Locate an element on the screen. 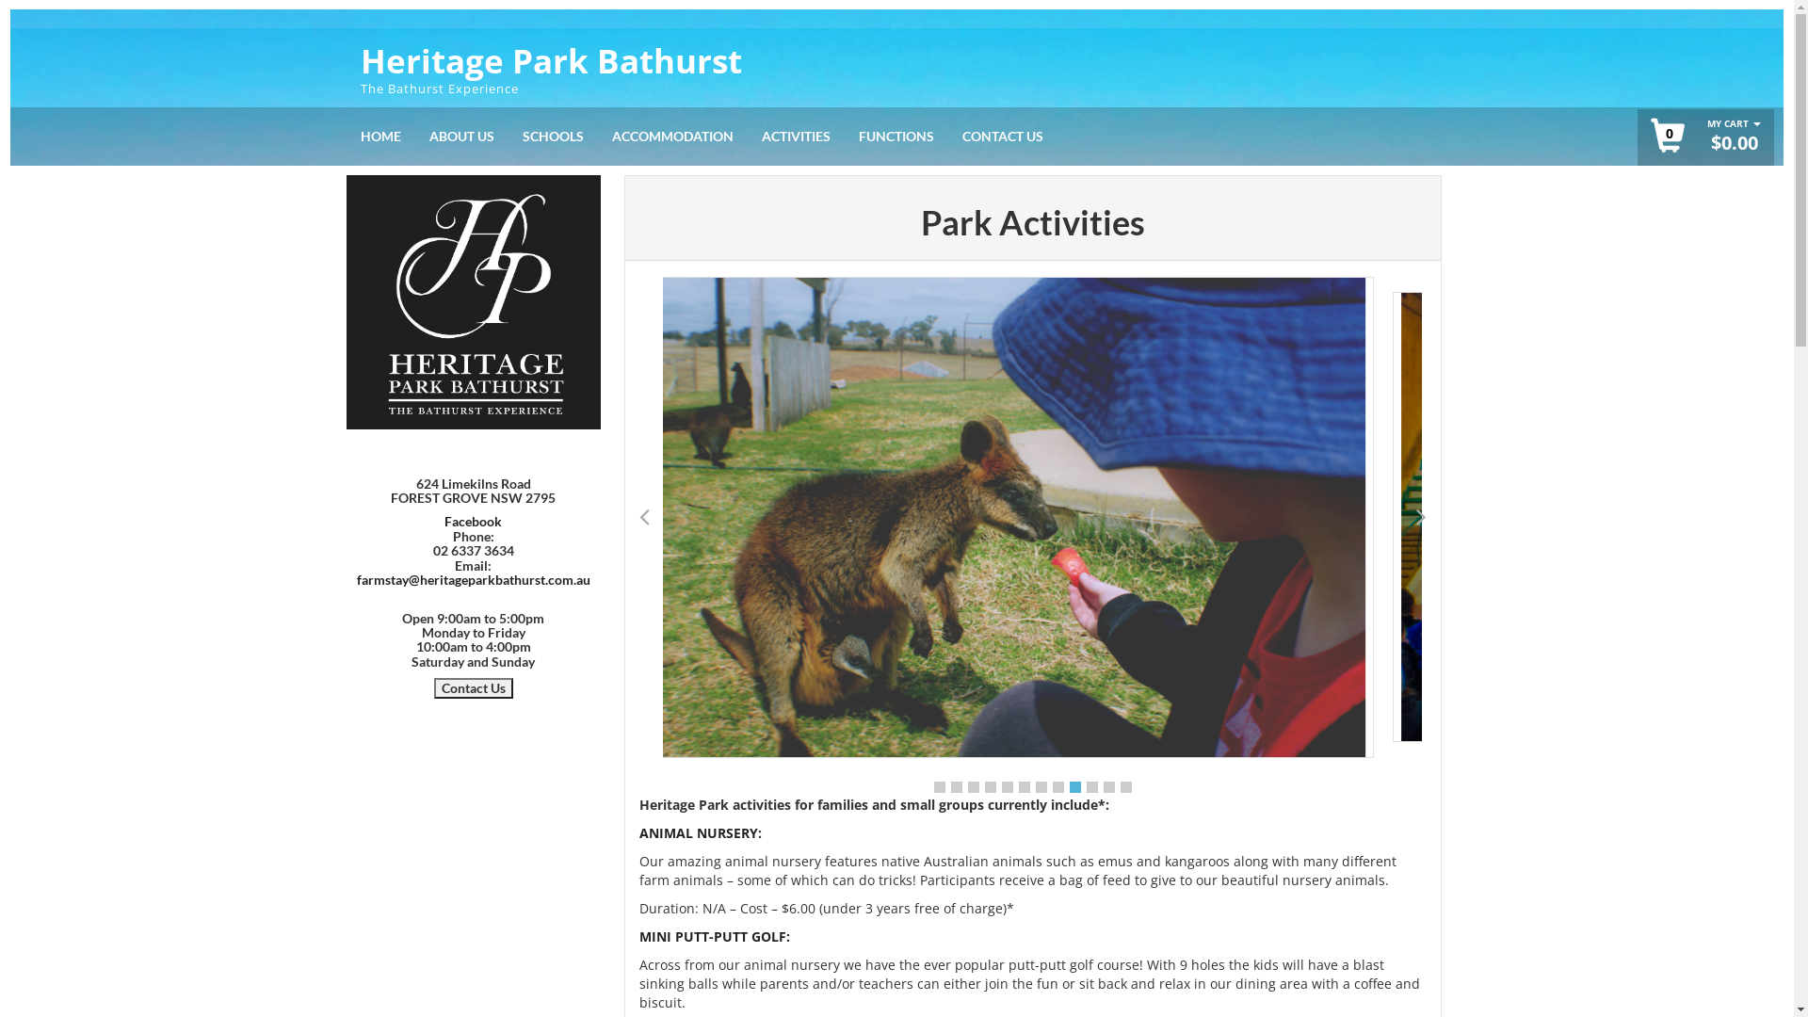 Image resolution: width=1808 pixels, height=1017 pixels. ACTIVITIES is located at coordinates (797, 137).